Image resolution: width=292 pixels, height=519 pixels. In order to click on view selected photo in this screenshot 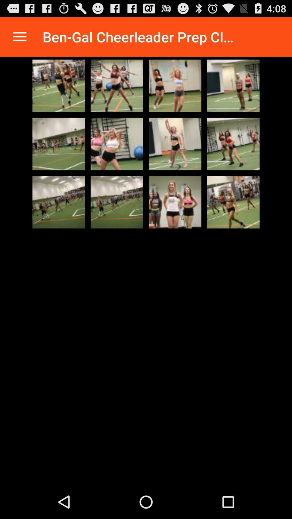, I will do `click(59, 86)`.